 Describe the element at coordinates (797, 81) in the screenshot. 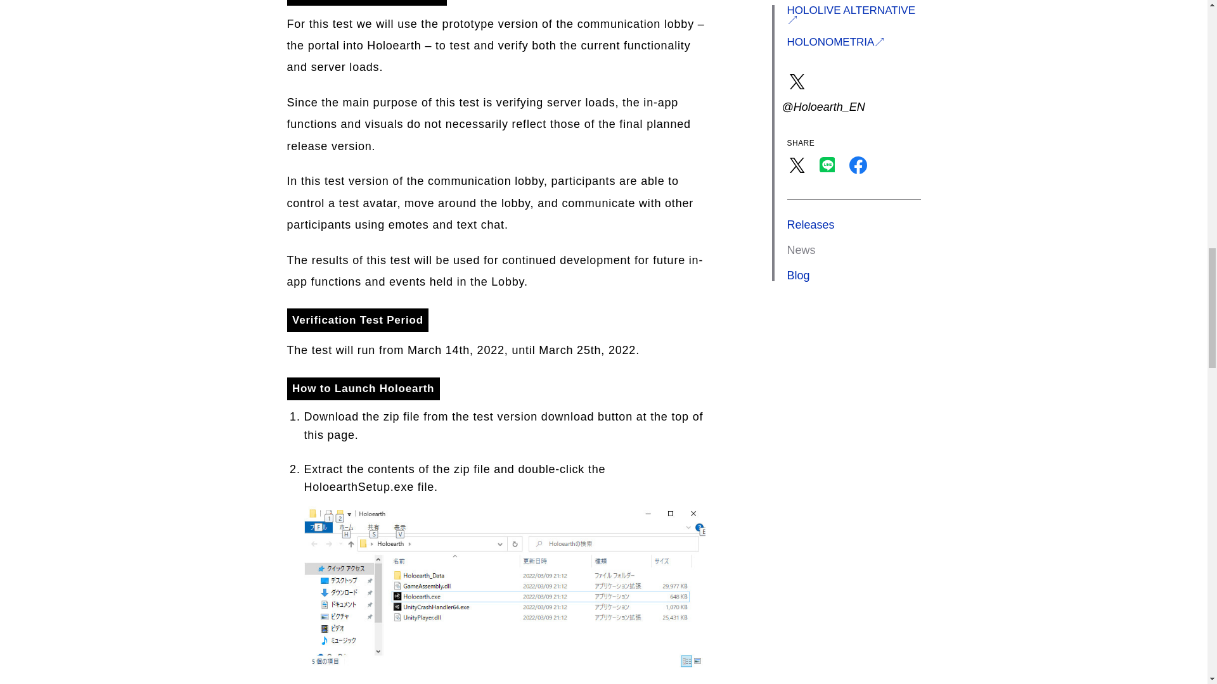

I see `X` at that location.